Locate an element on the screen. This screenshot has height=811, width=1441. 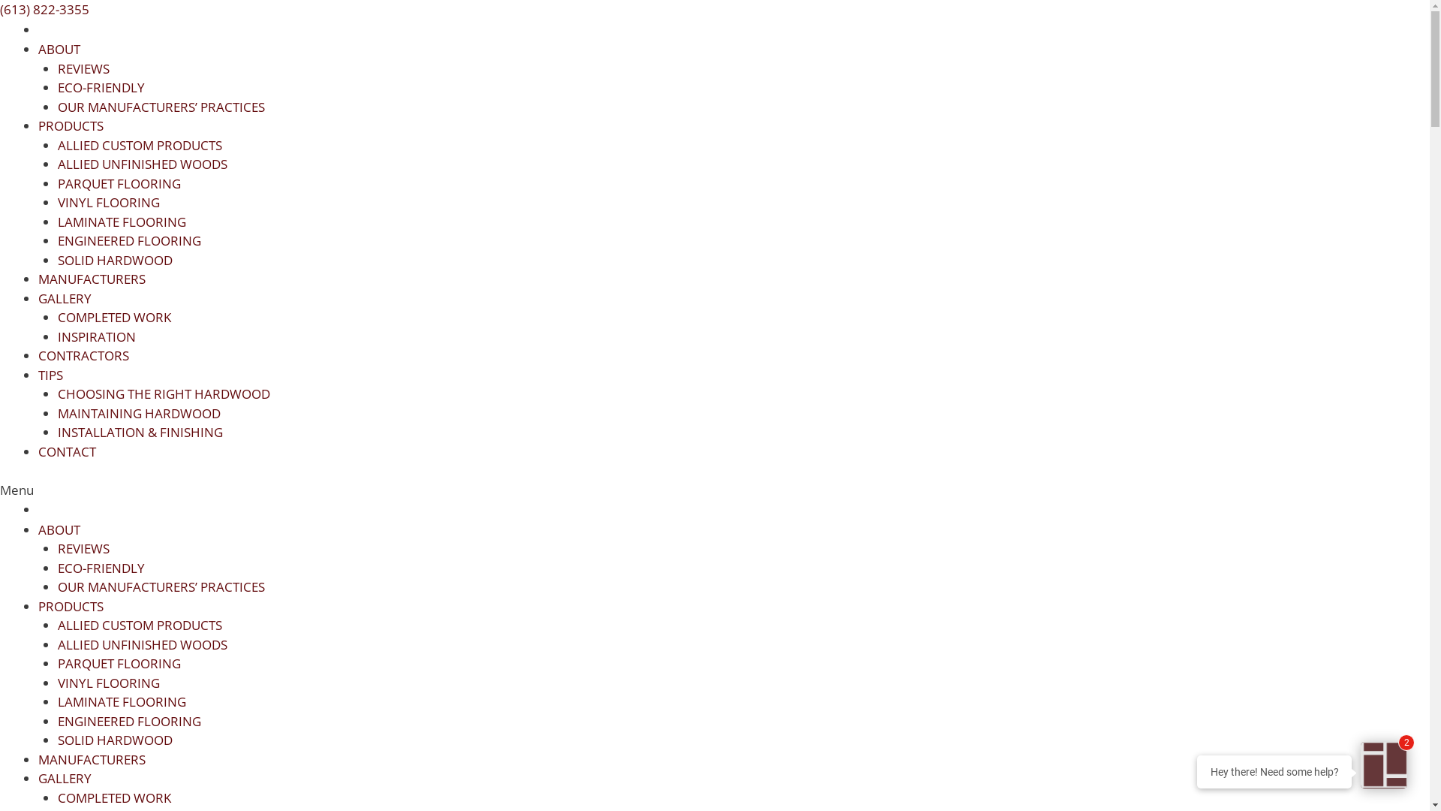
ALLIED CUSTOM PRODUCTS is located at coordinates (140, 625).